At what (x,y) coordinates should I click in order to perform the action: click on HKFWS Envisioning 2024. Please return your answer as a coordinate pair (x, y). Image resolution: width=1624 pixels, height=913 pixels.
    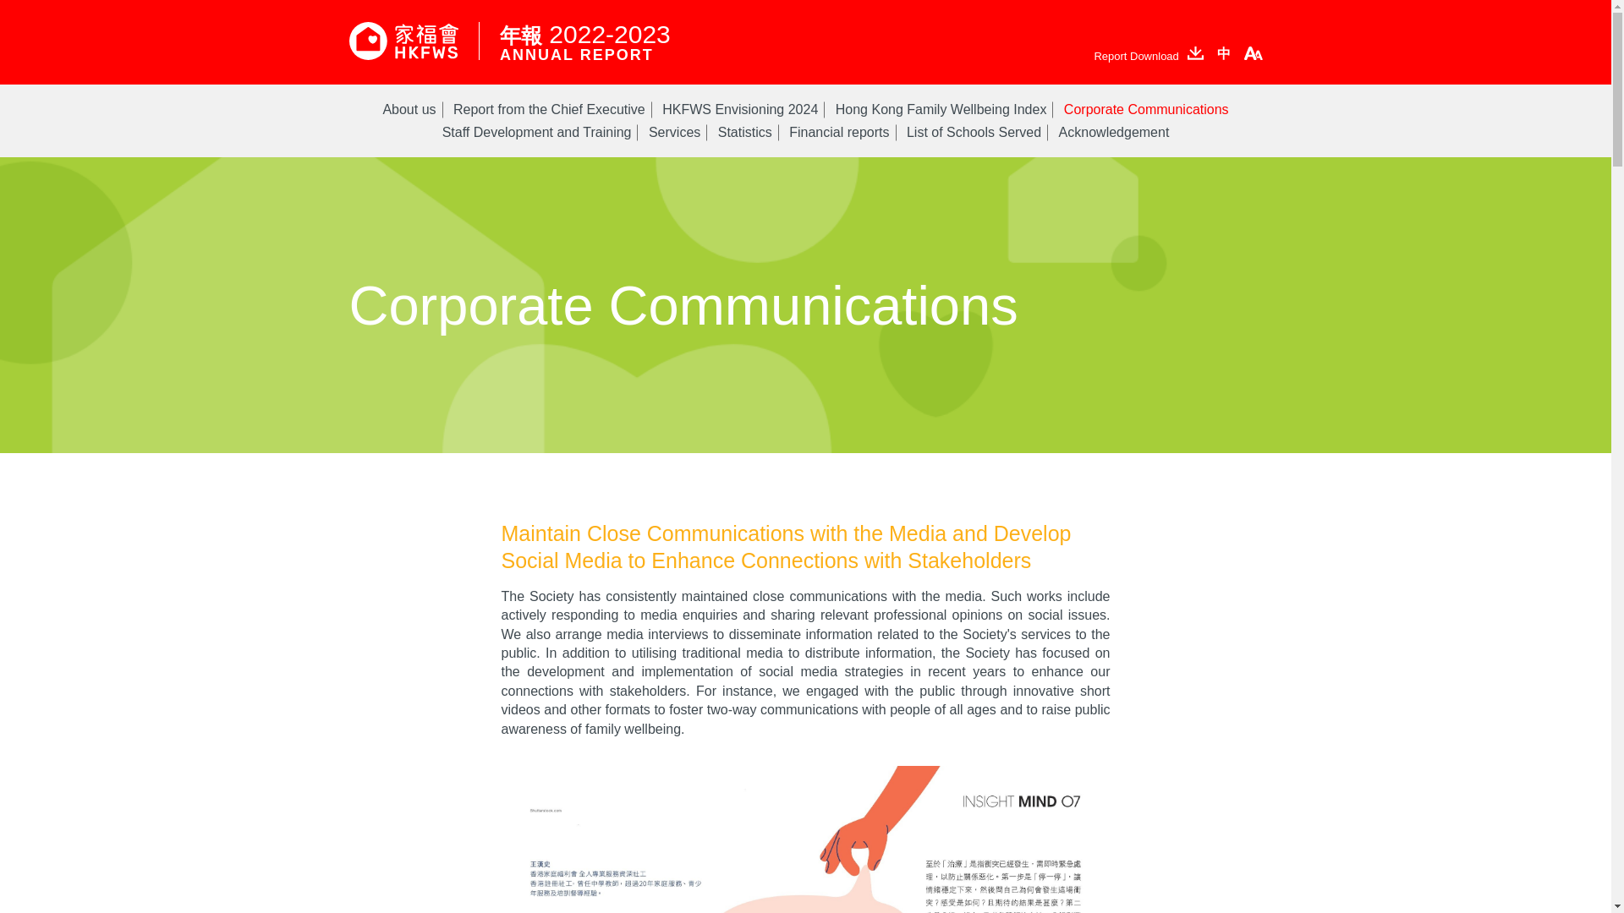
    Looking at the image, I should click on (740, 109).